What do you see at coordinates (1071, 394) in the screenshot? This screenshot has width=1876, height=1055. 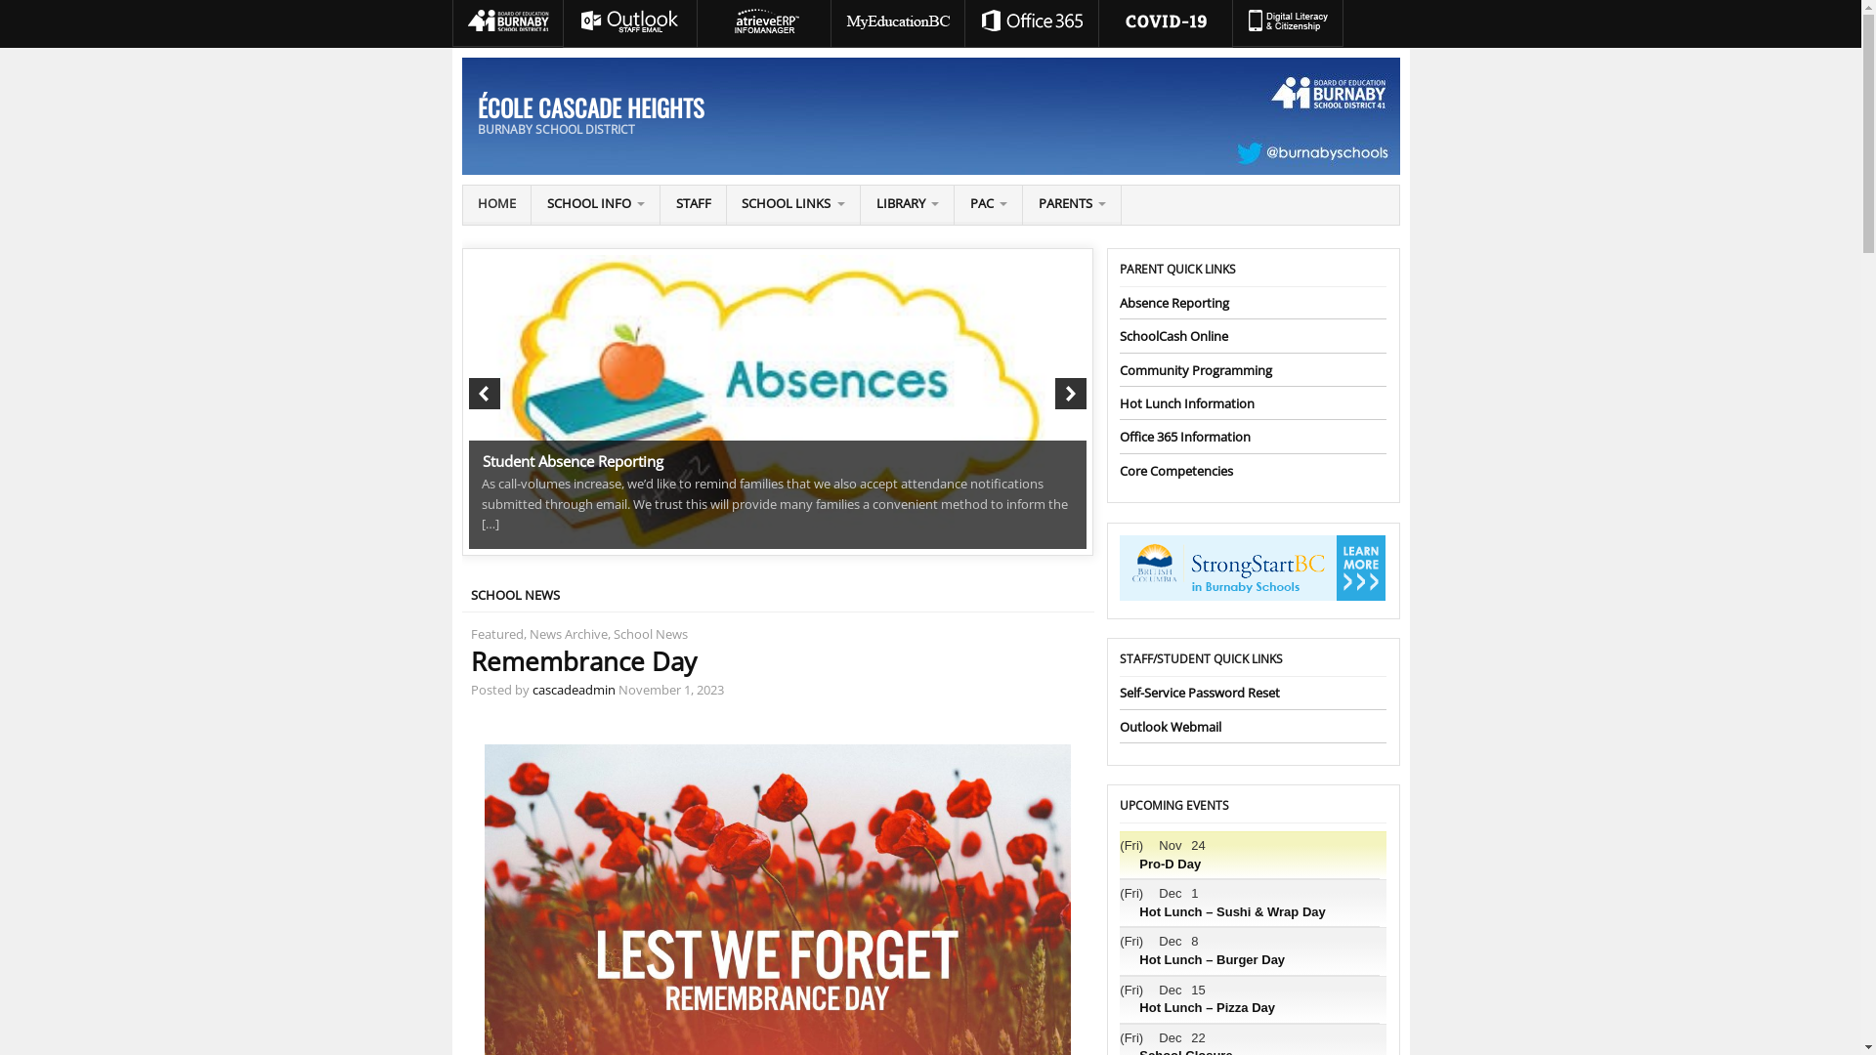 I see `Next` at bounding box center [1071, 394].